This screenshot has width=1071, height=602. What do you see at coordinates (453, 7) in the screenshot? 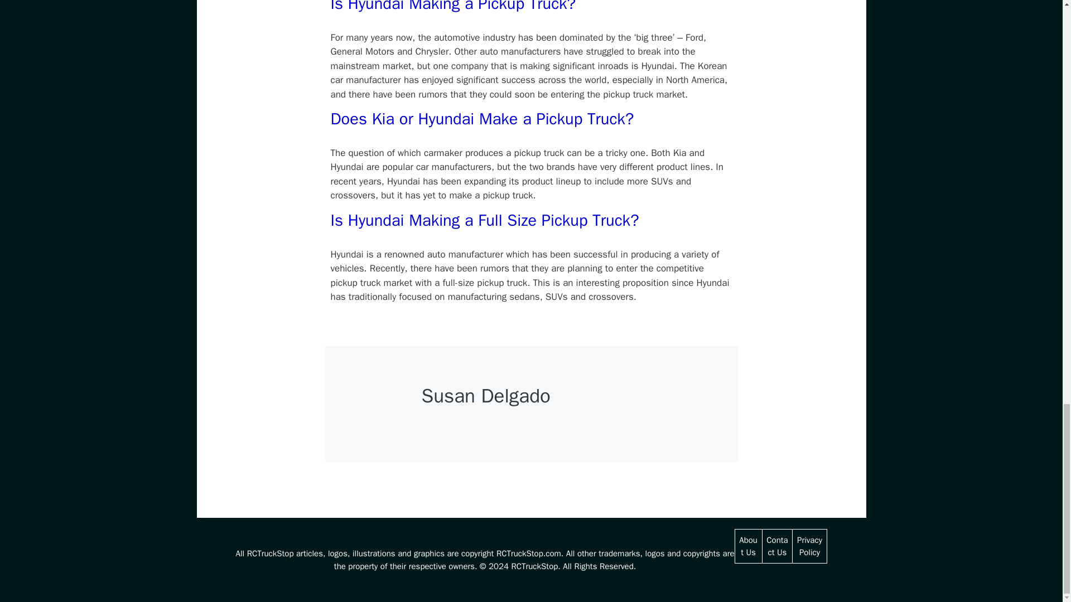
I see `Is Hyundai Making a Pickup Truck?` at bounding box center [453, 7].